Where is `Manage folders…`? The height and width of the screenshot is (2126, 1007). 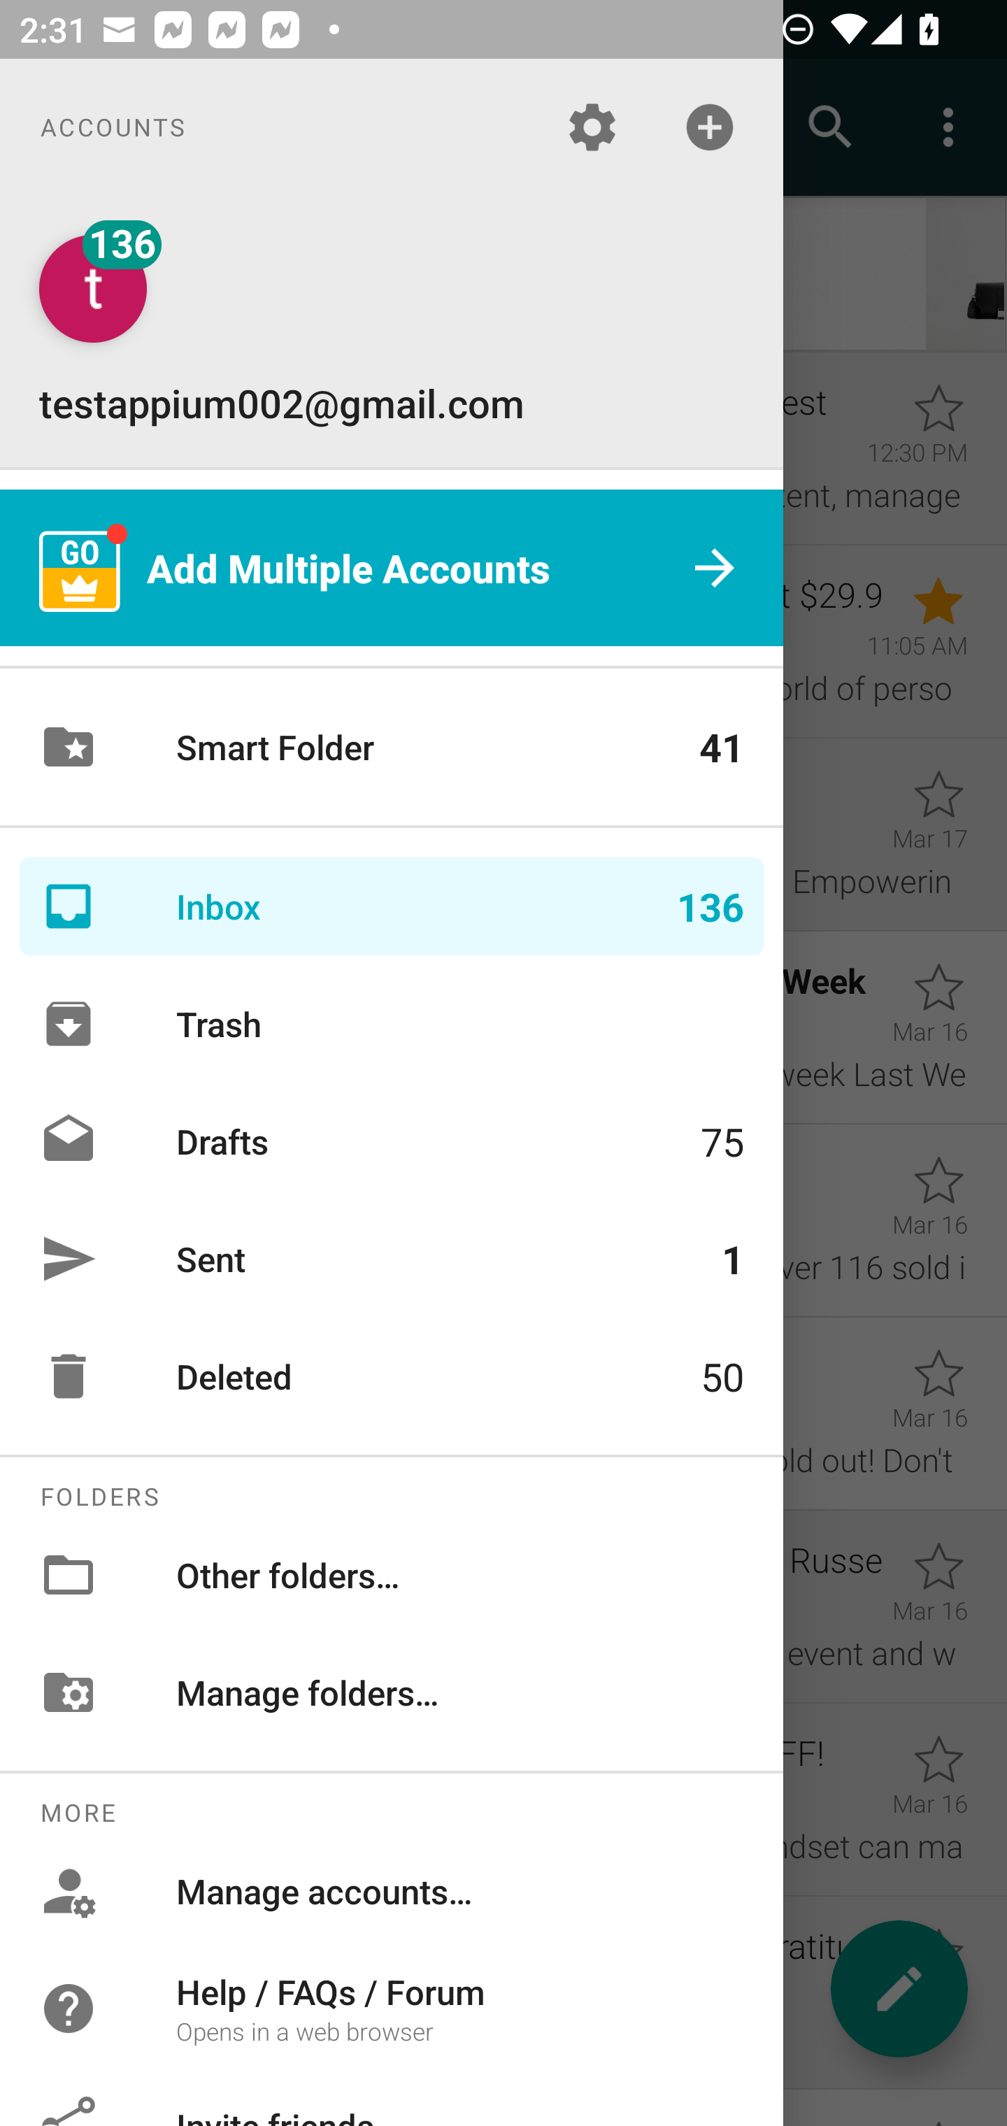
Manage folders… is located at coordinates (392, 1692).